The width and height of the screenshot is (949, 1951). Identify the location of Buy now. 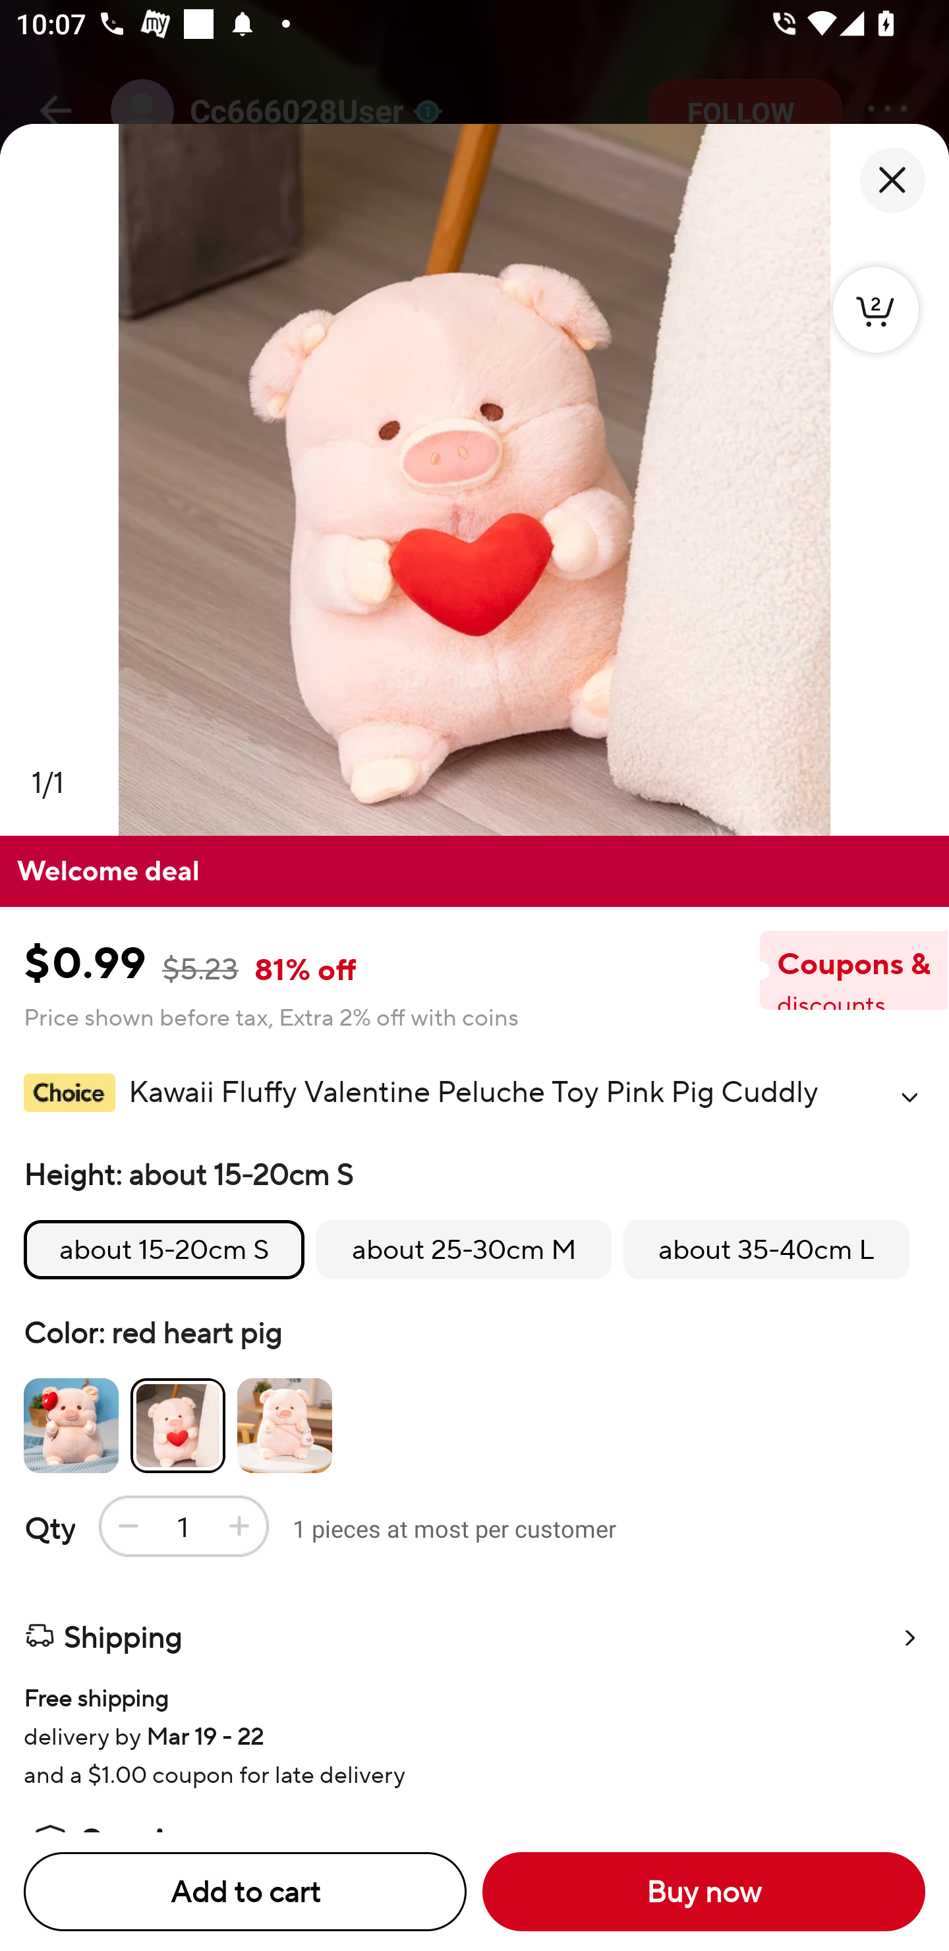
(704, 1892).